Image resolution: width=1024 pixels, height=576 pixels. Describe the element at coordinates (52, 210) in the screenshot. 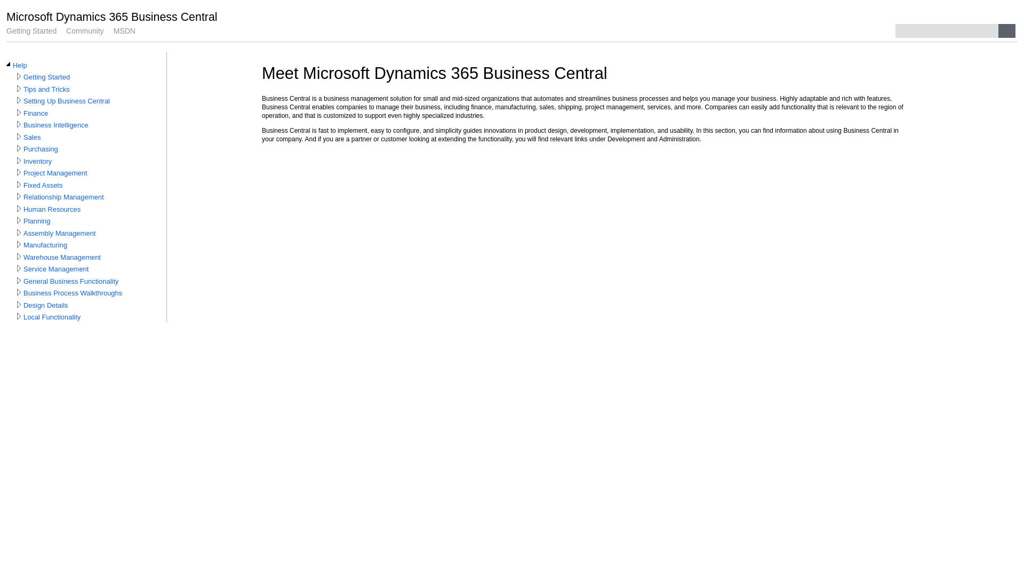

I see `Human Resources` at that location.